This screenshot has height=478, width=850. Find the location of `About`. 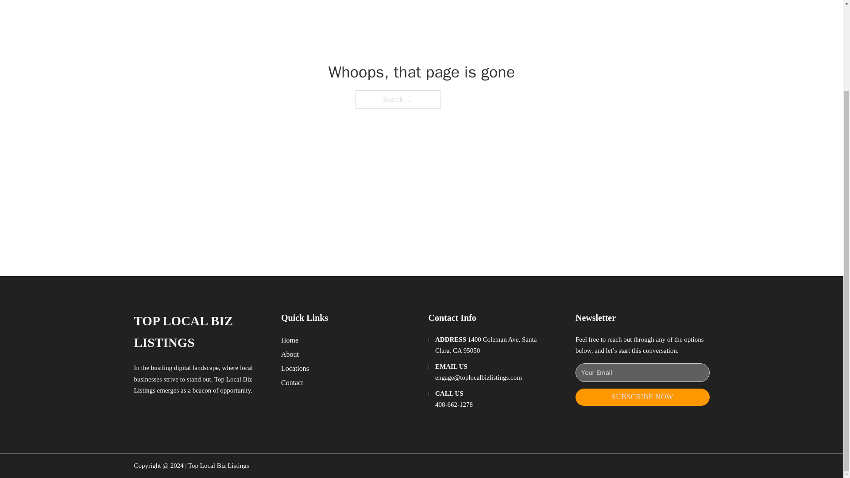

About is located at coordinates (290, 354).